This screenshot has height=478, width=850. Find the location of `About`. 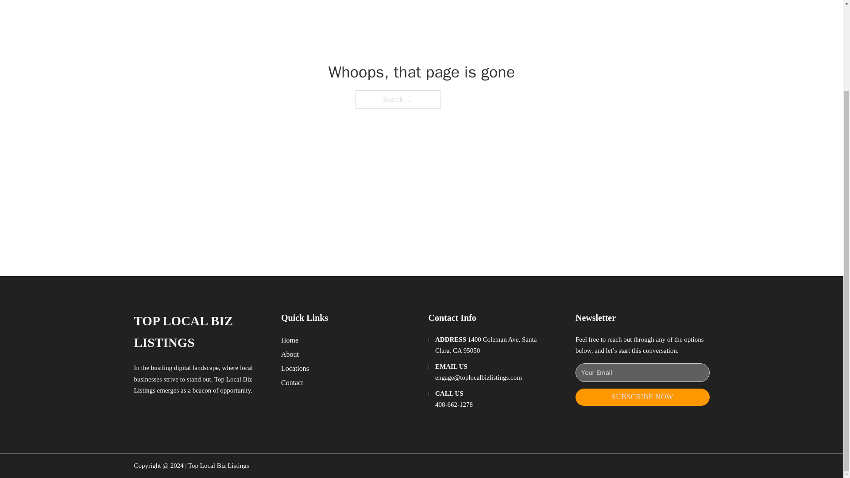

About is located at coordinates (290, 354).